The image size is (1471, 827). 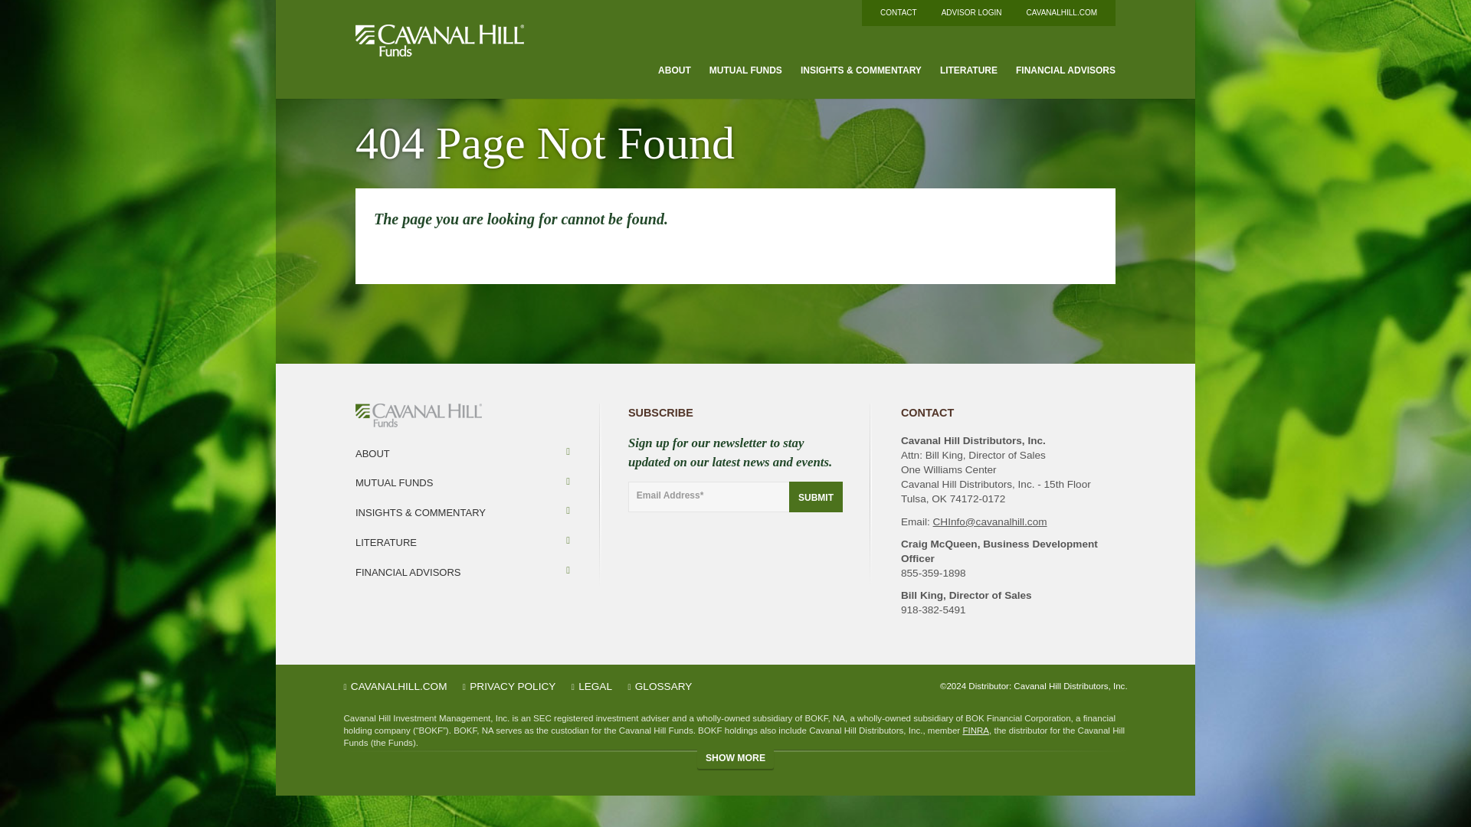 I want to click on ADVISOR LOGIN, so click(x=971, y=12).